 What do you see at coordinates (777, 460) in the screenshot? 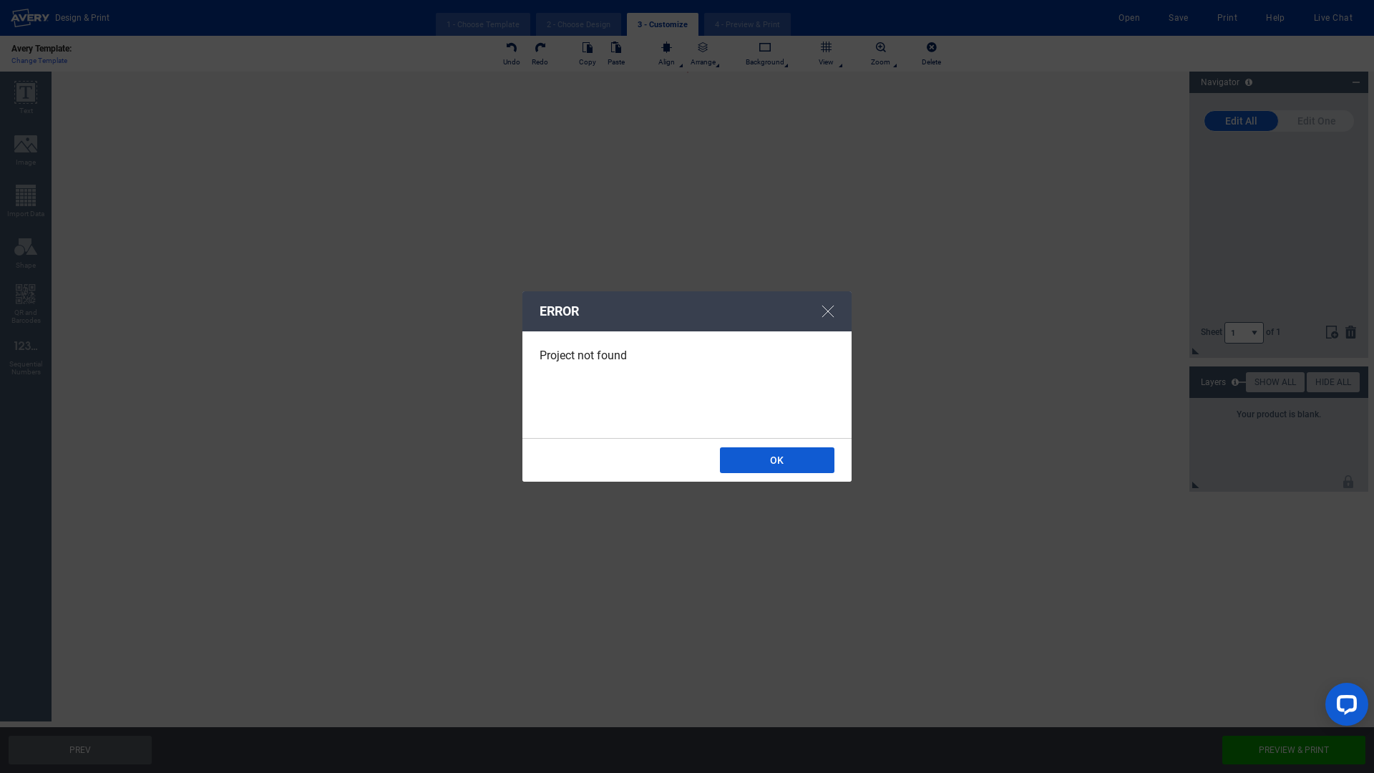
I see `OK` at bounding box center [777, 460].